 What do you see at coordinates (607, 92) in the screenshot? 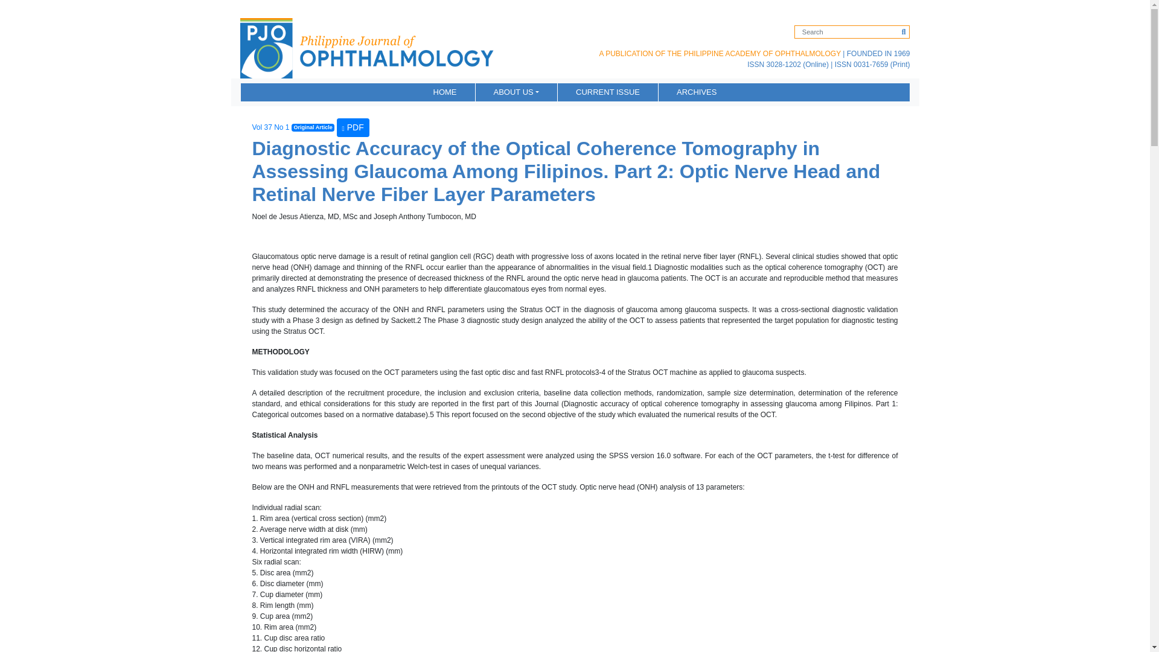
I see `CURRENT ISSUE` at bounding box center [607, 92].